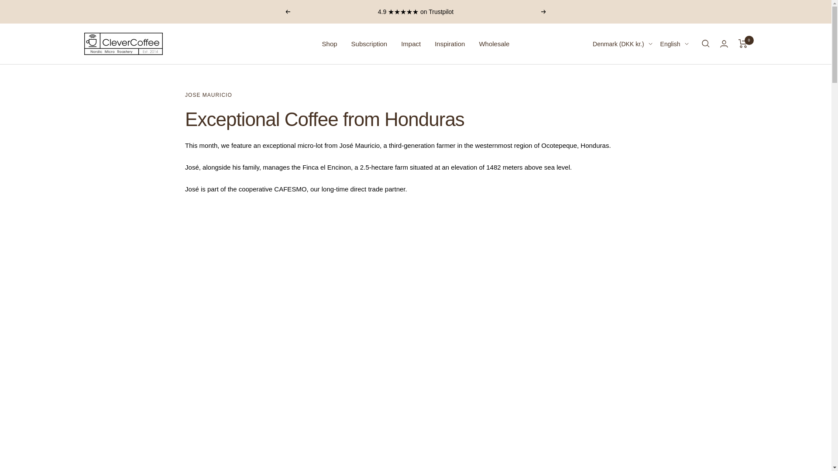  I want to click on CZ, so click(606, 131).